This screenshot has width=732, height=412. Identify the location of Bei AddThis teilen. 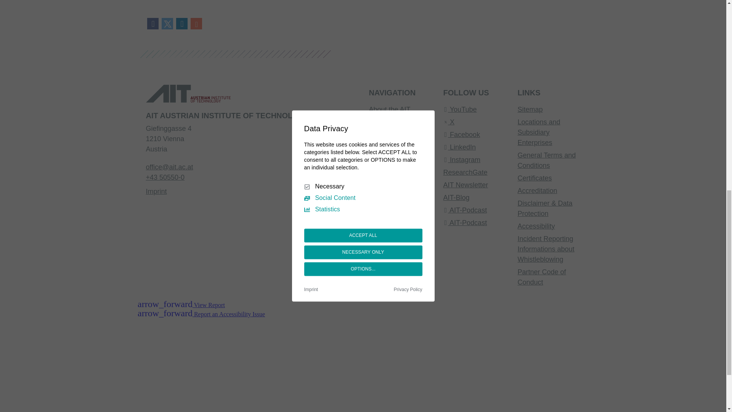
(196, 24).